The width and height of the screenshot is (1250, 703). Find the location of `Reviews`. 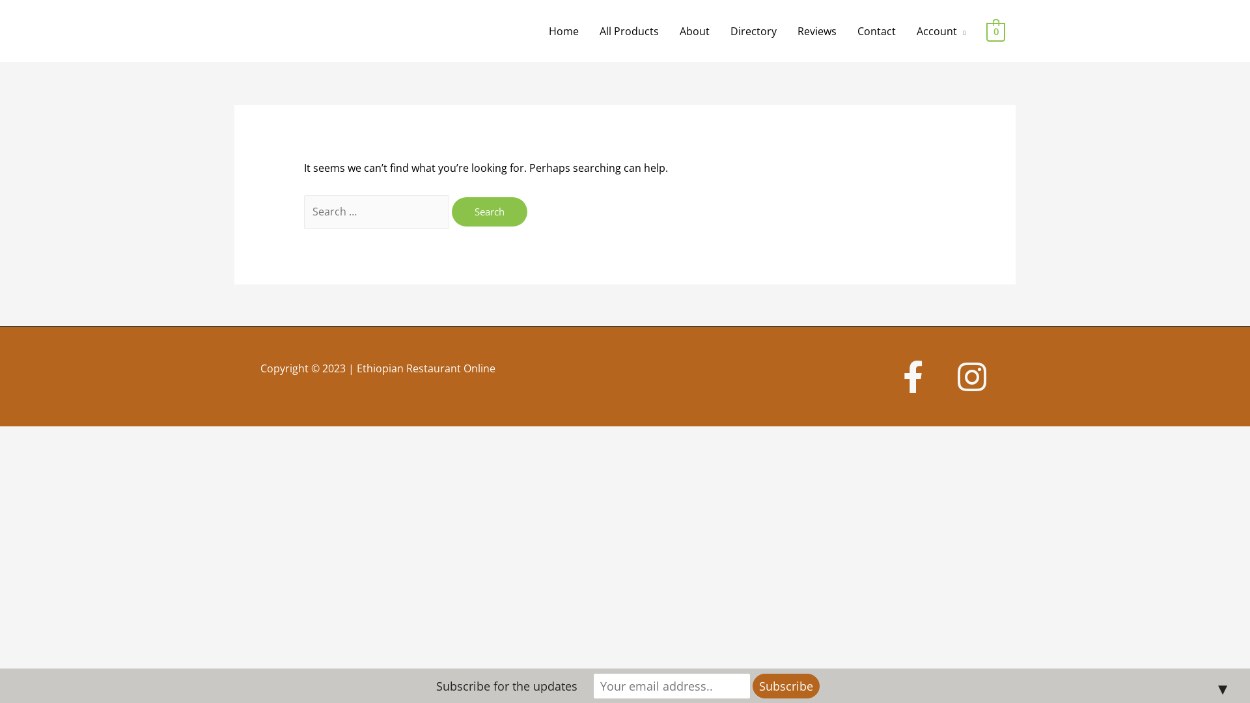

Reviews is located at coordinates (817, 31).